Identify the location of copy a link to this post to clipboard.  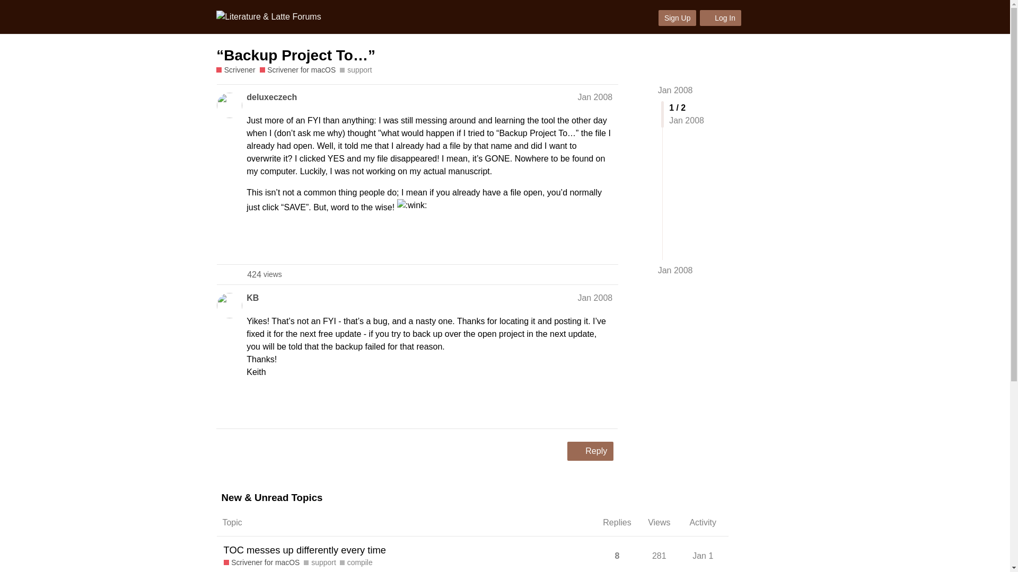
(590, 451).